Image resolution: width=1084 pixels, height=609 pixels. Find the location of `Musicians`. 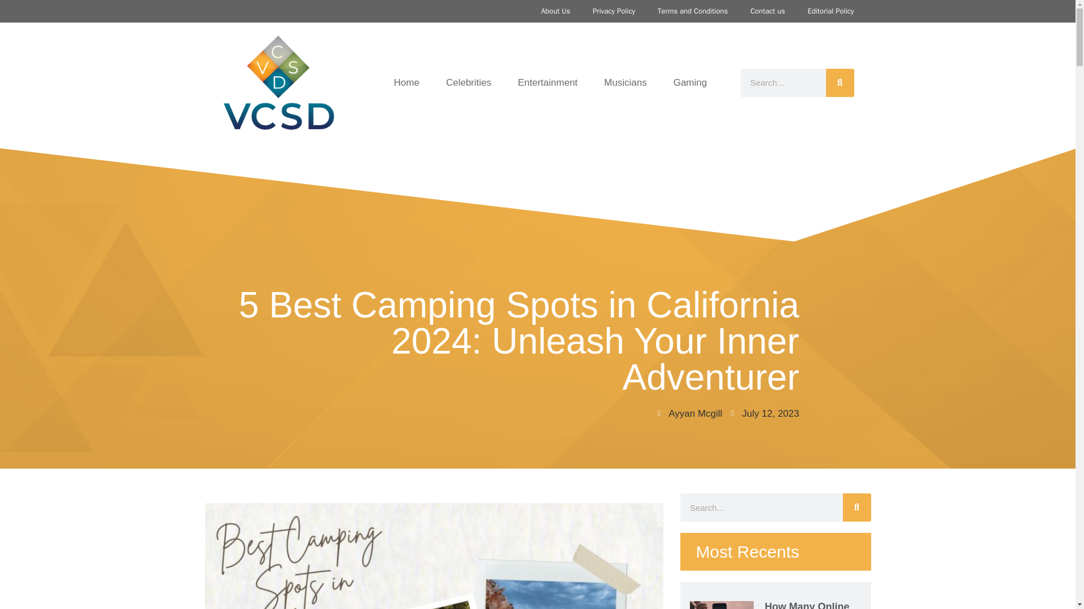

Musicians is located at coordinates (626, 82).